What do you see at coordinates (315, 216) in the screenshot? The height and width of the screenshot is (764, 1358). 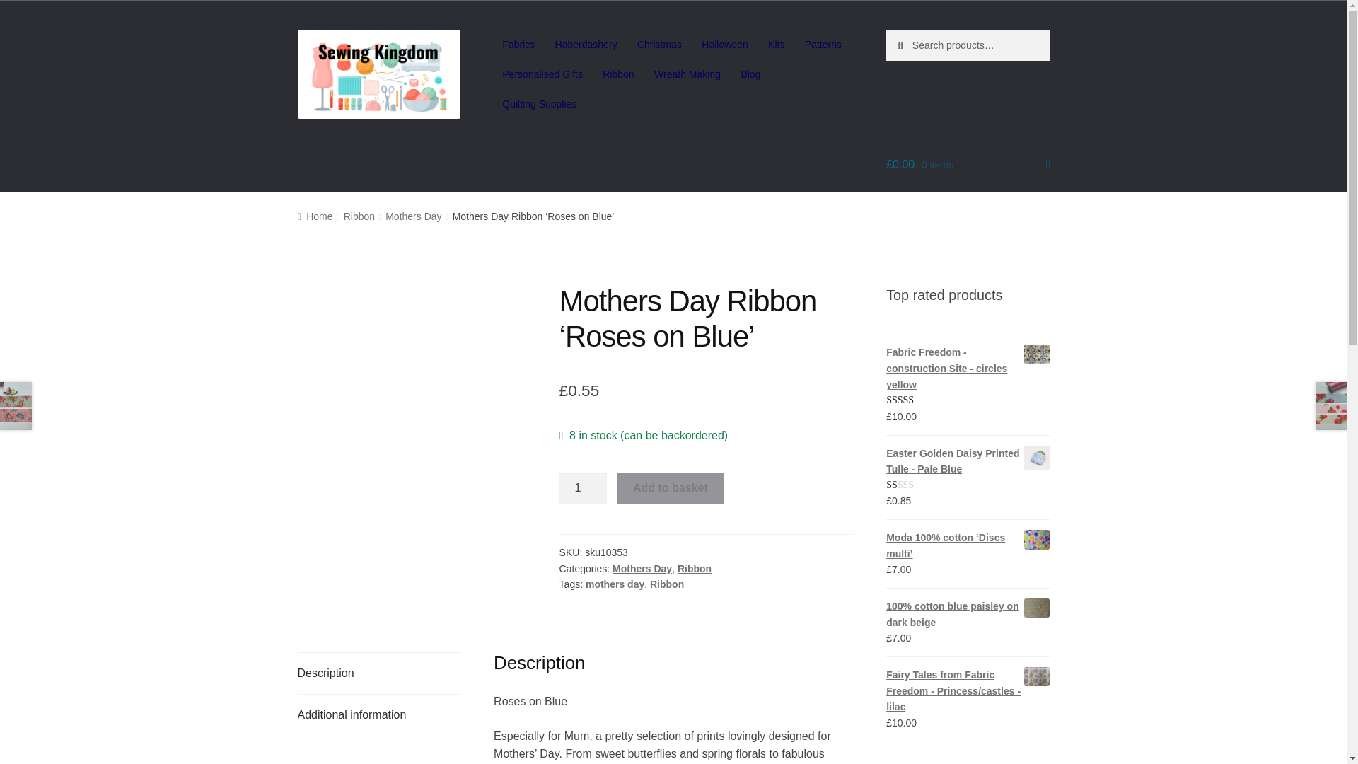 I see `Home` at bounding box center [315, 216].